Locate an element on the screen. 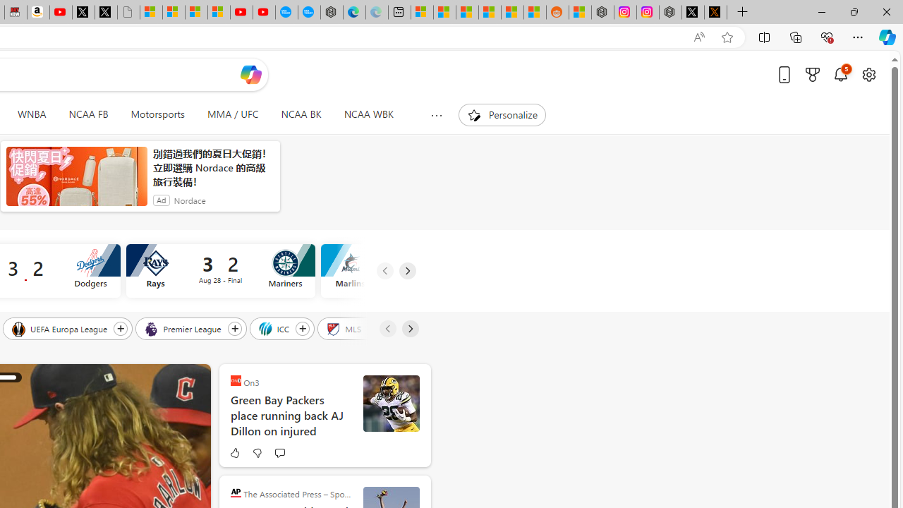 The width and height of the screenshot is (903, 508). anim-content is located at coordinates (76, 182).